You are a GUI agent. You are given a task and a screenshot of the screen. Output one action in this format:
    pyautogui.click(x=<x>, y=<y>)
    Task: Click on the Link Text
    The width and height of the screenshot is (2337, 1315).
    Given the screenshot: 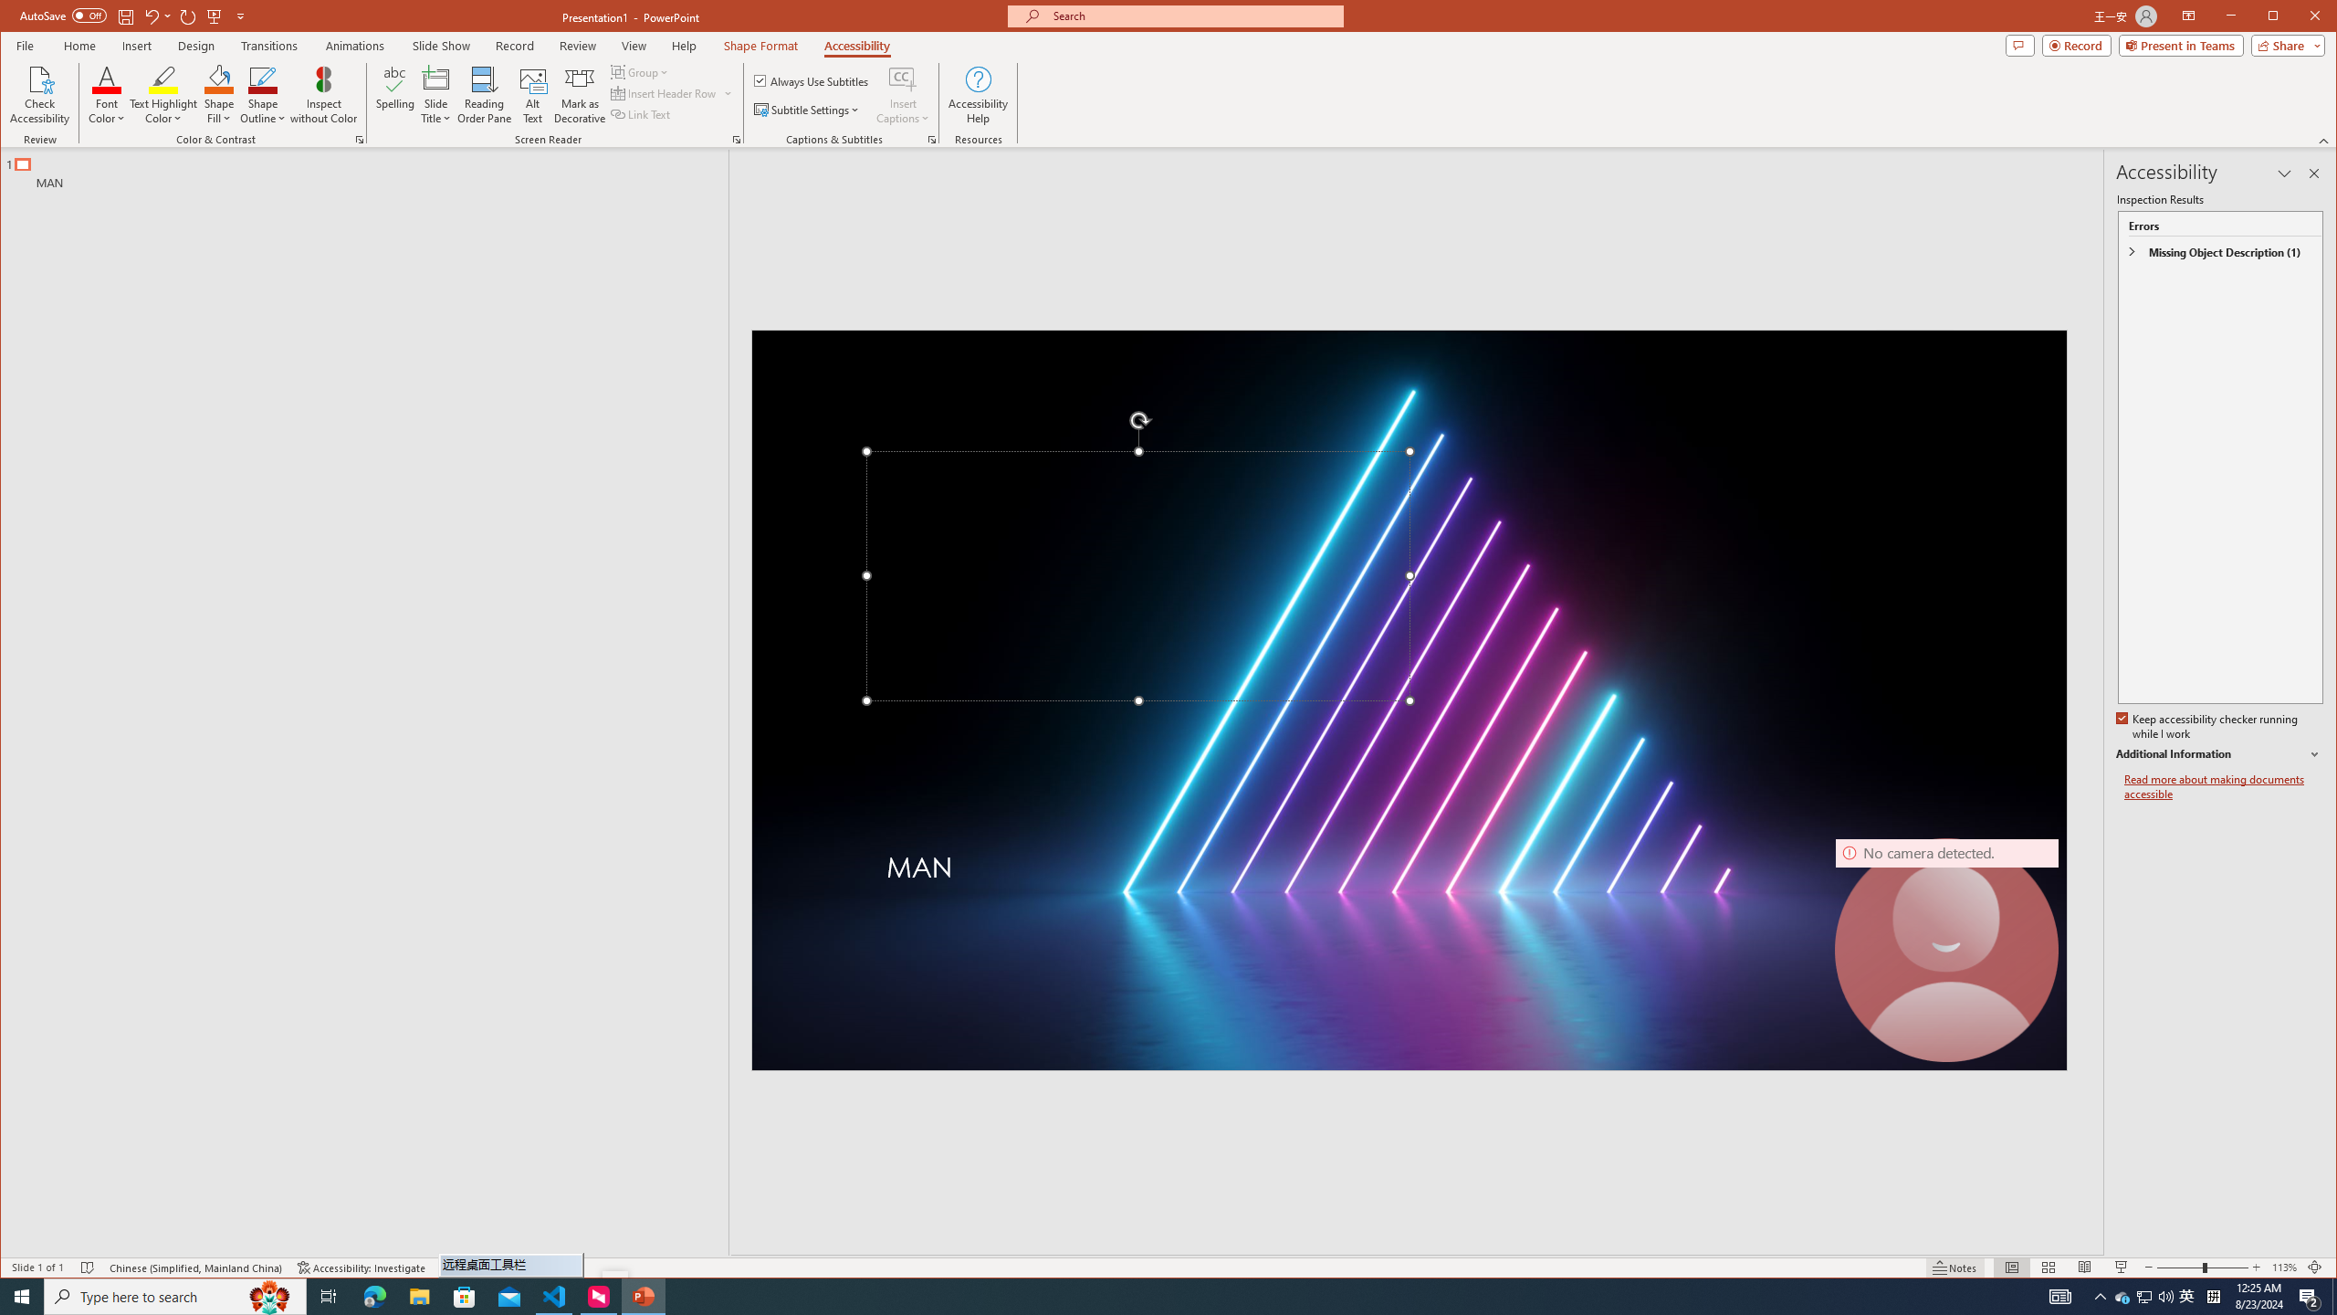 What is the action you would take?
    pyautogui.click(x=641, y=113)
    